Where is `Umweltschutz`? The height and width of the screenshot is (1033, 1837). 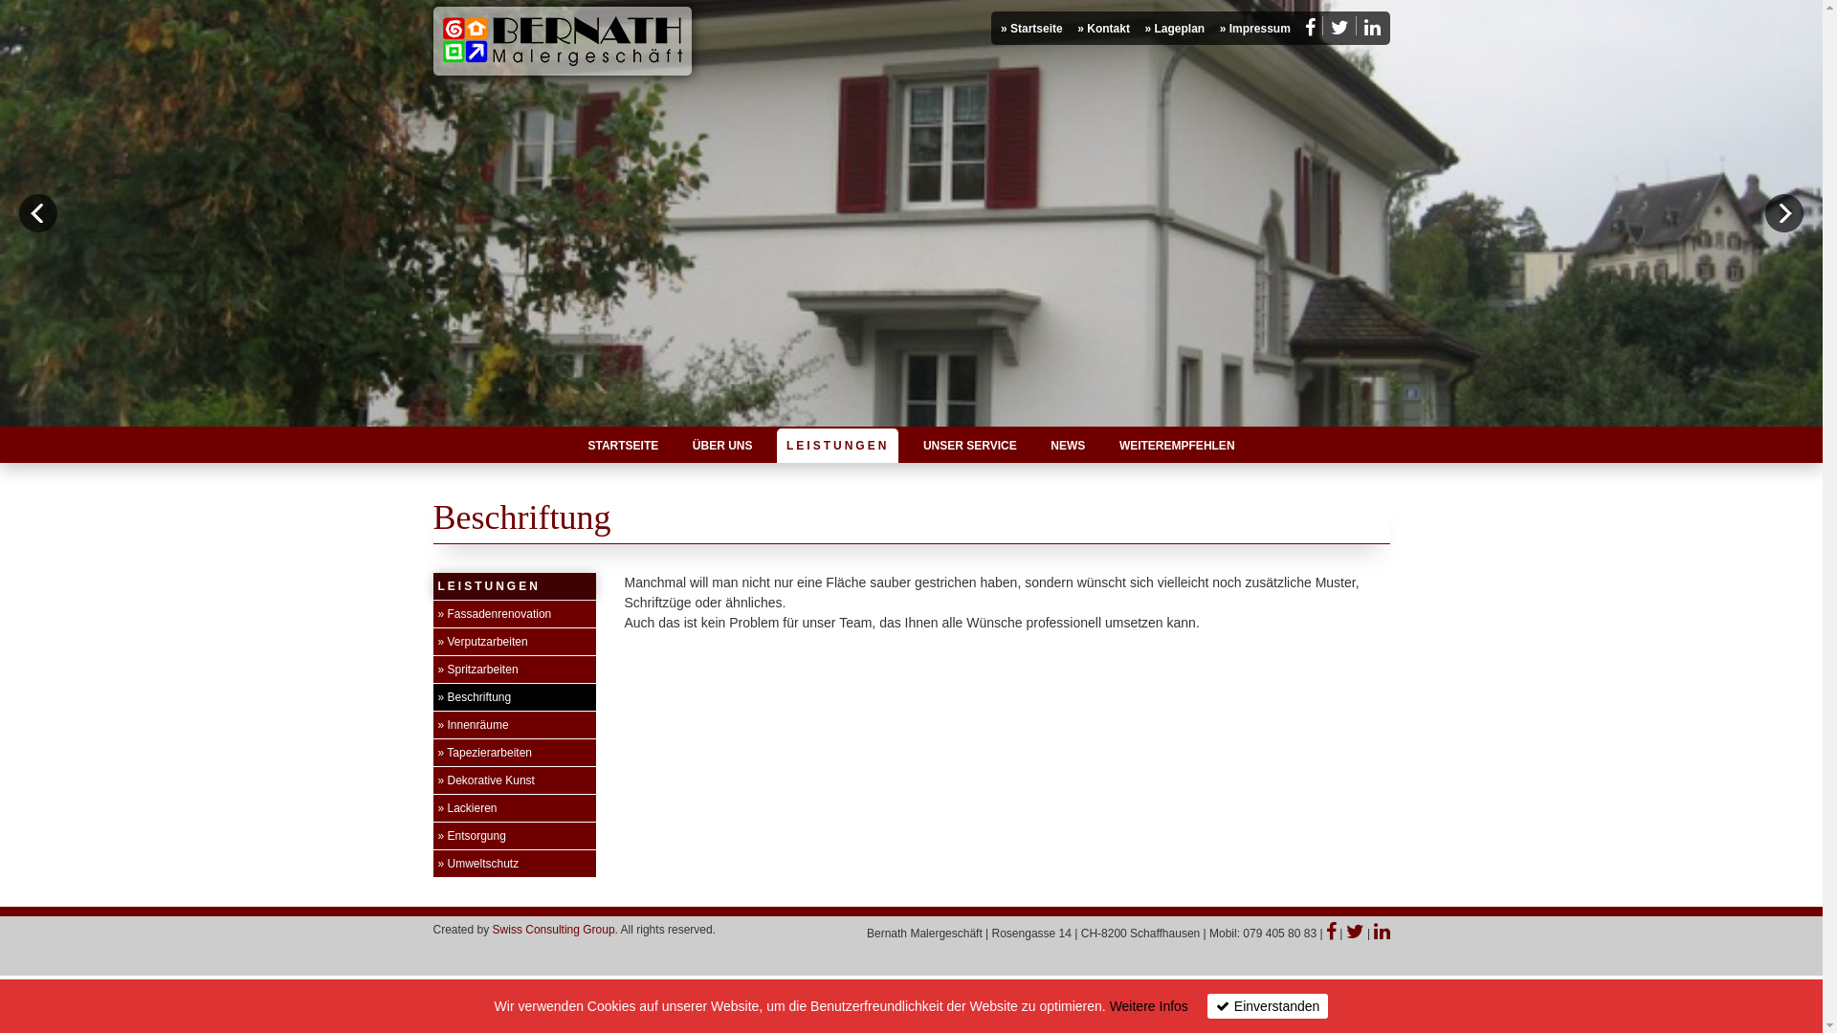 Umweltschutz is located at coordinates (478, 864).